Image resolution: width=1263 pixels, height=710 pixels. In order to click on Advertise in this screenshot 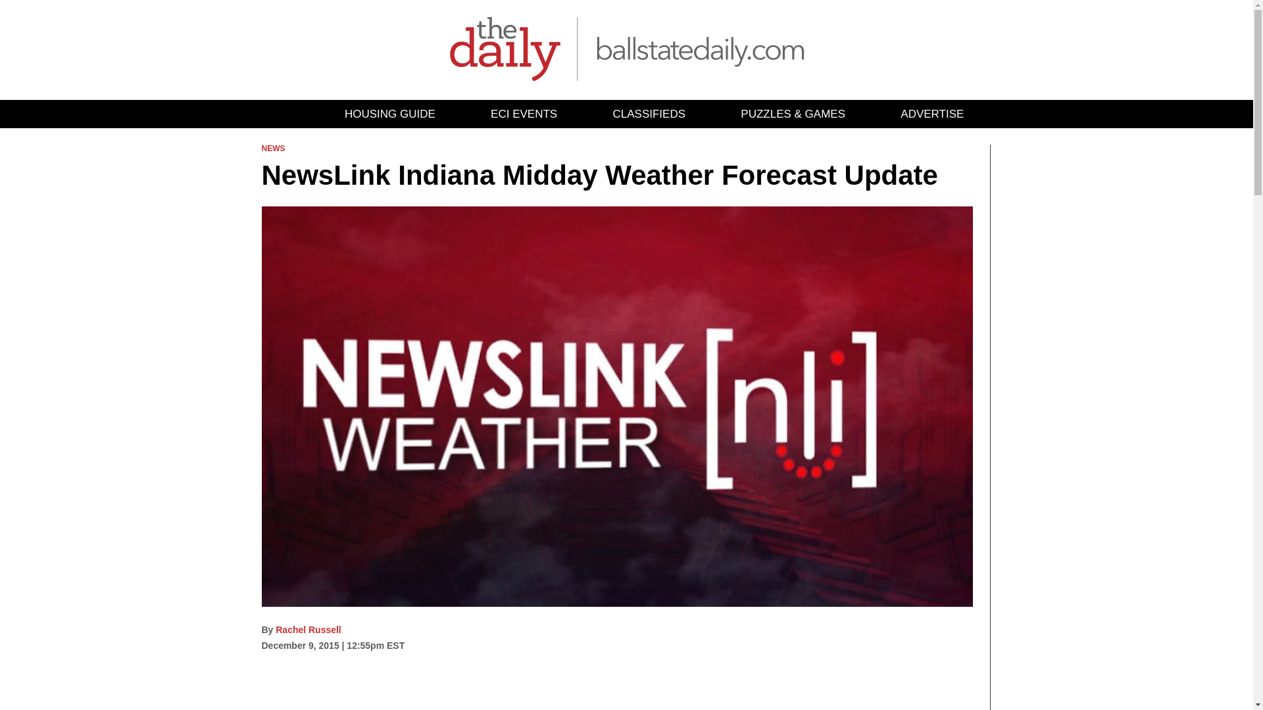, I will do `click(933, 114)`.